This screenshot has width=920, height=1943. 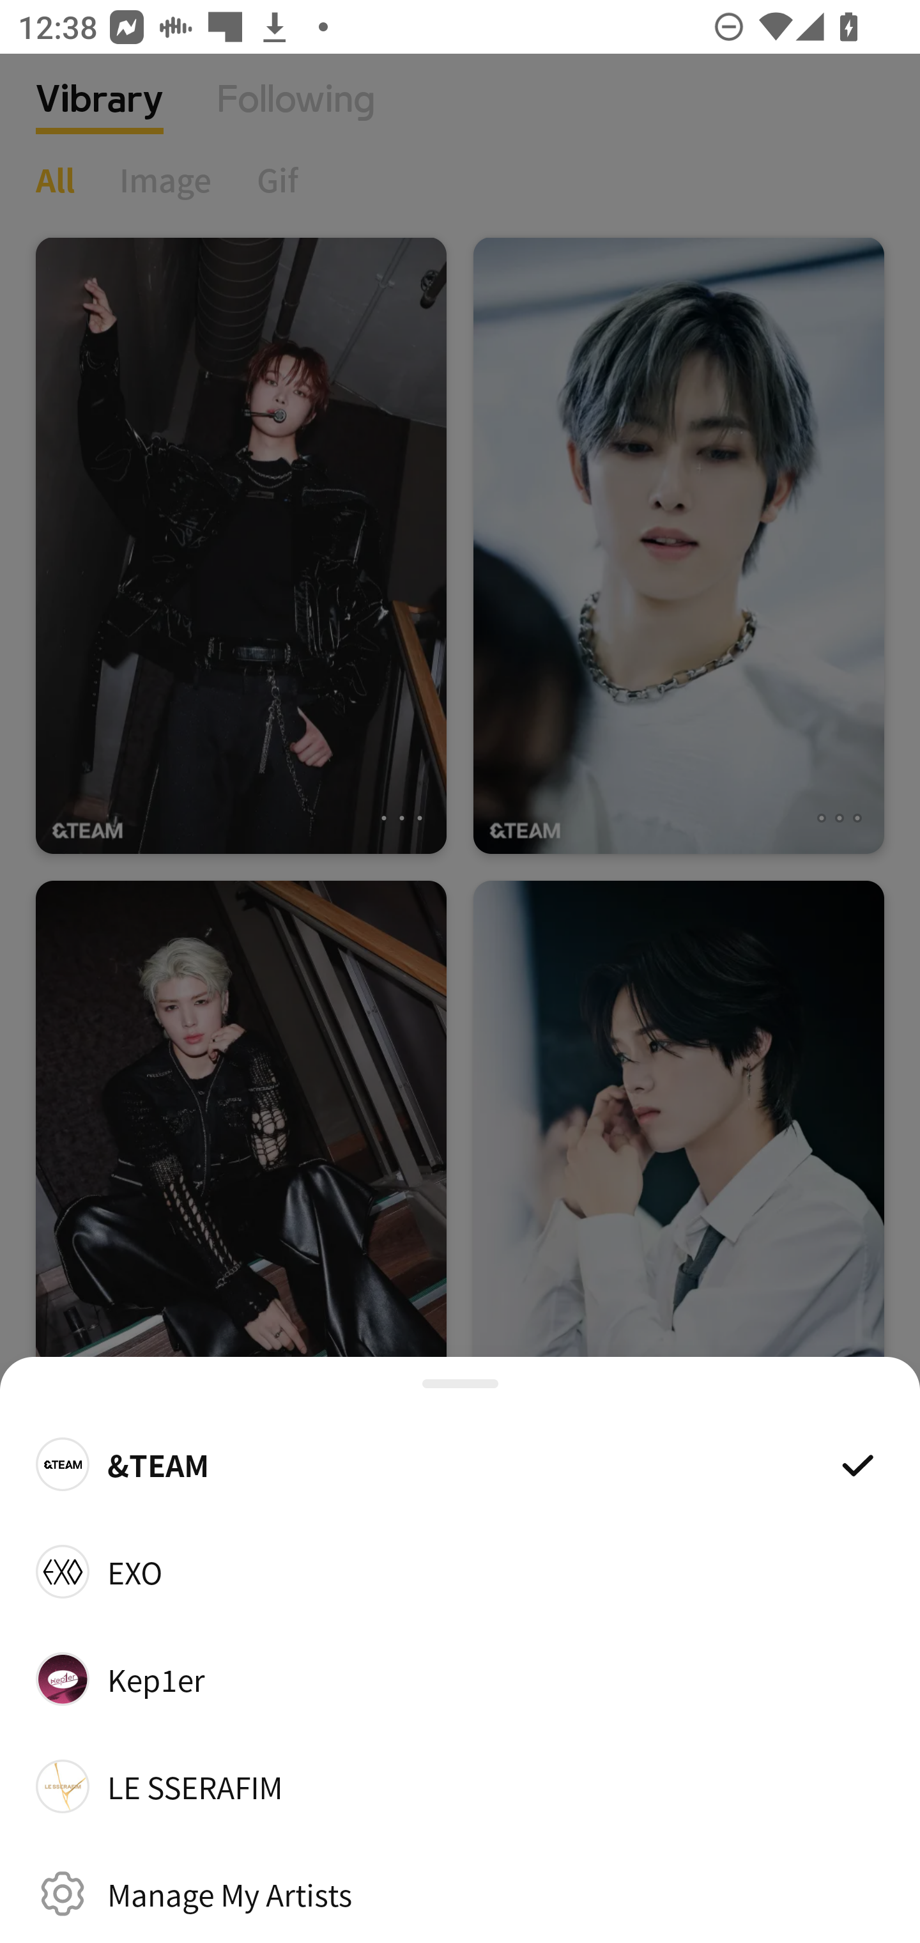 I want to click on EXO, so click(x=460, y=1571).